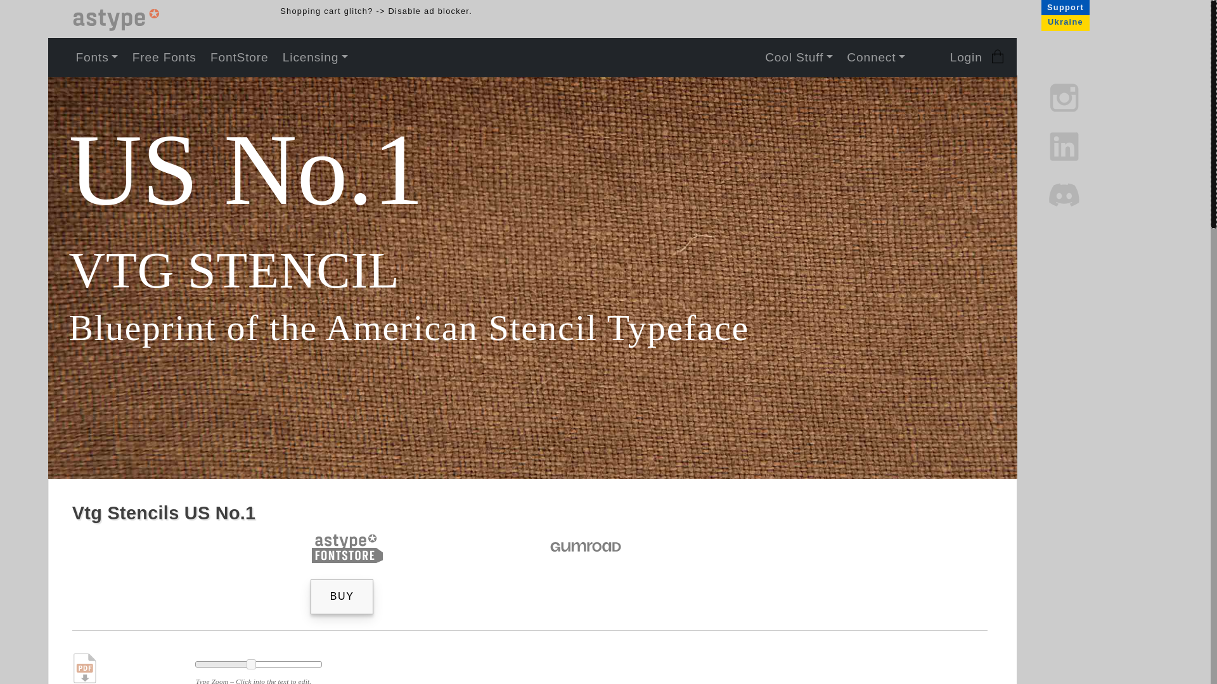 The width and height of the screenshot is (1217, 684). What do you see at coordinates (259, 664) in the screenshot?
I see `96px` at bounding box center [259, 664].